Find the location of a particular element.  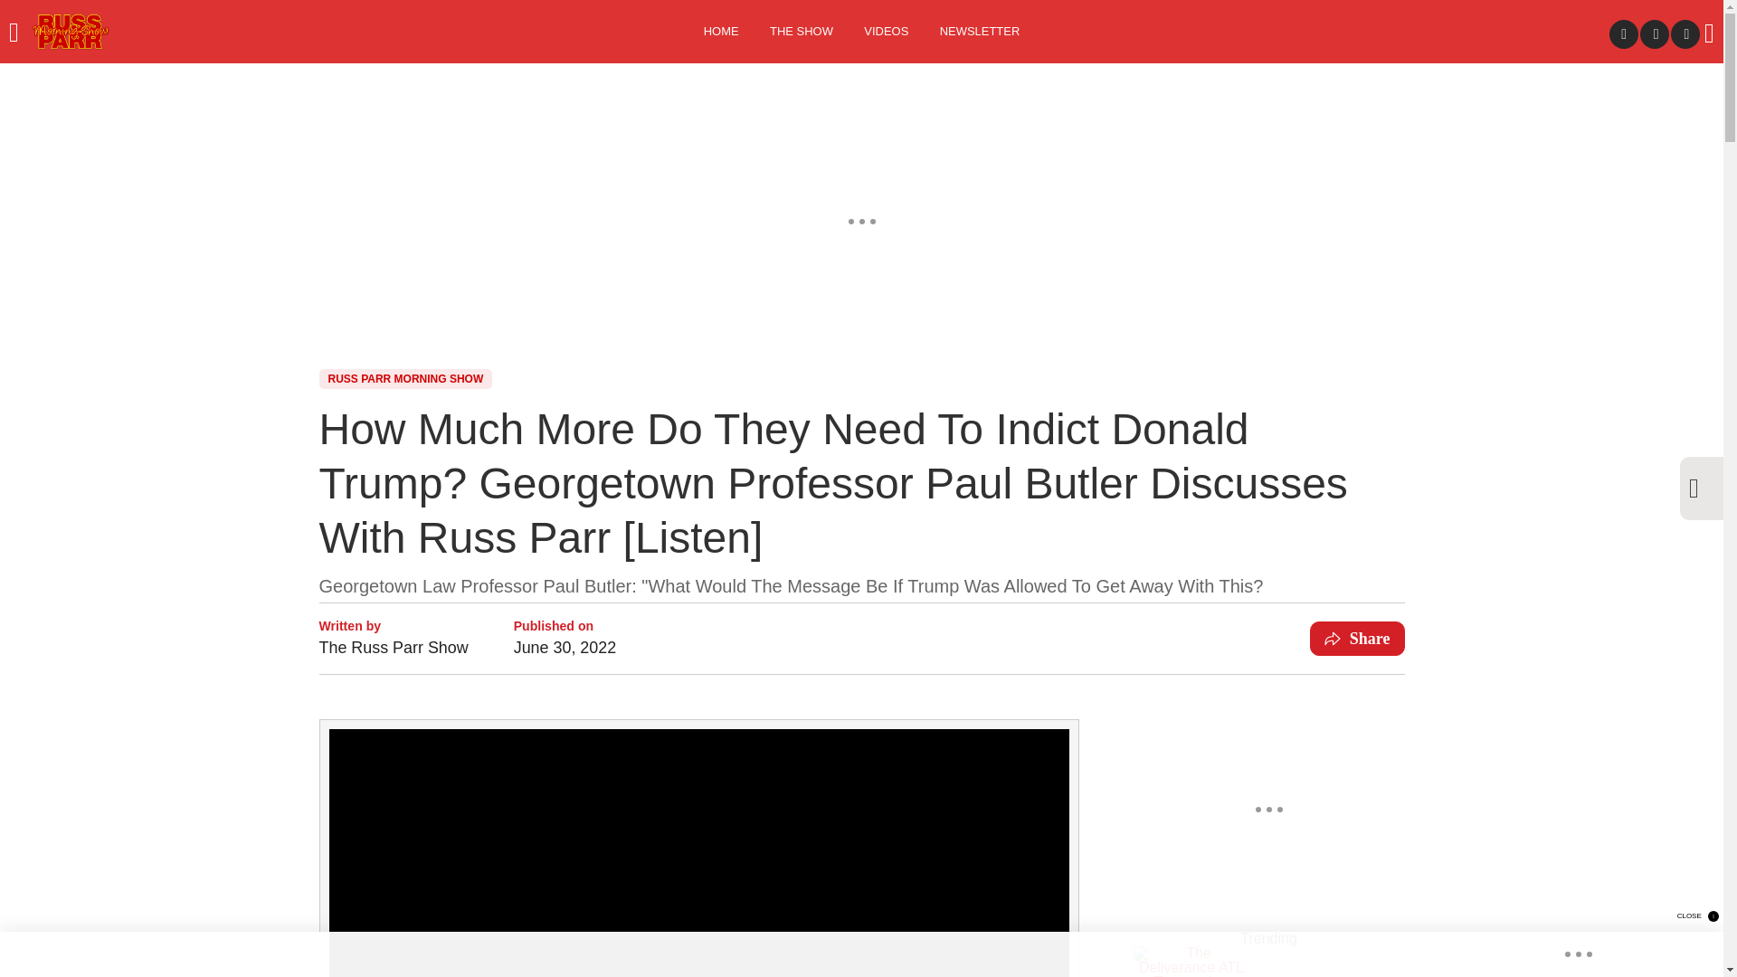

HOME is located at coordinates (720, 32).